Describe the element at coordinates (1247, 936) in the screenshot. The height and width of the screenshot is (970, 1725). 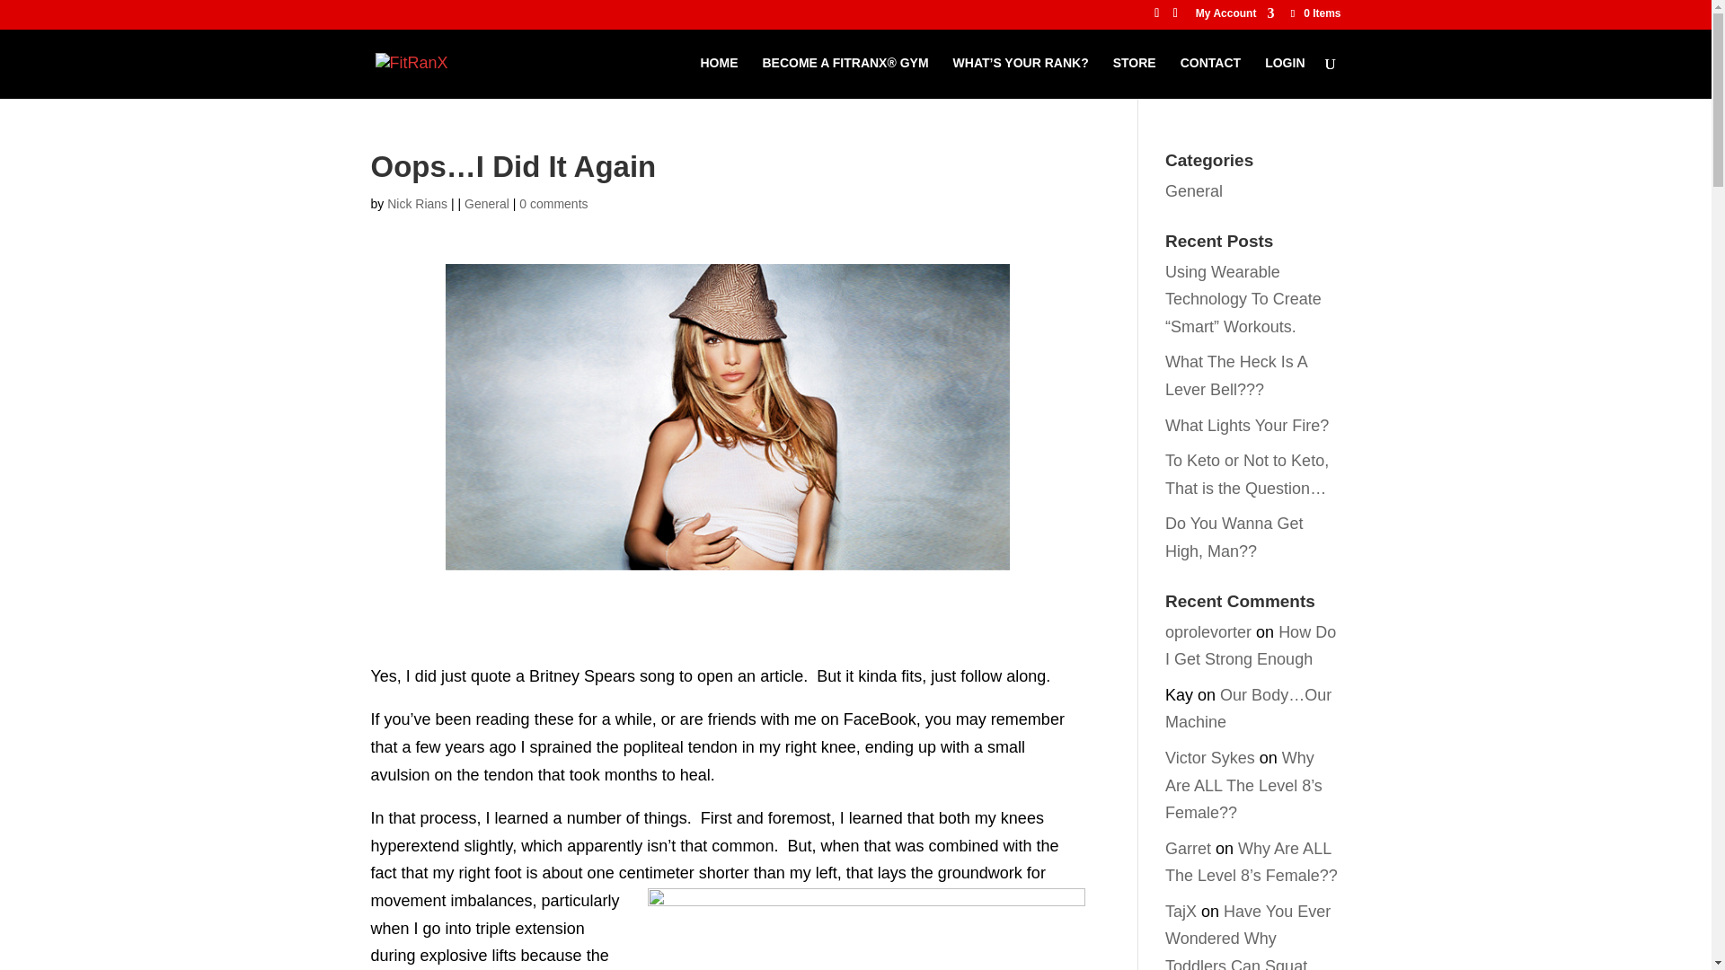
I see `Have You Ever Wondered Why Toddlers Can Squat Perfectly?` at that location.